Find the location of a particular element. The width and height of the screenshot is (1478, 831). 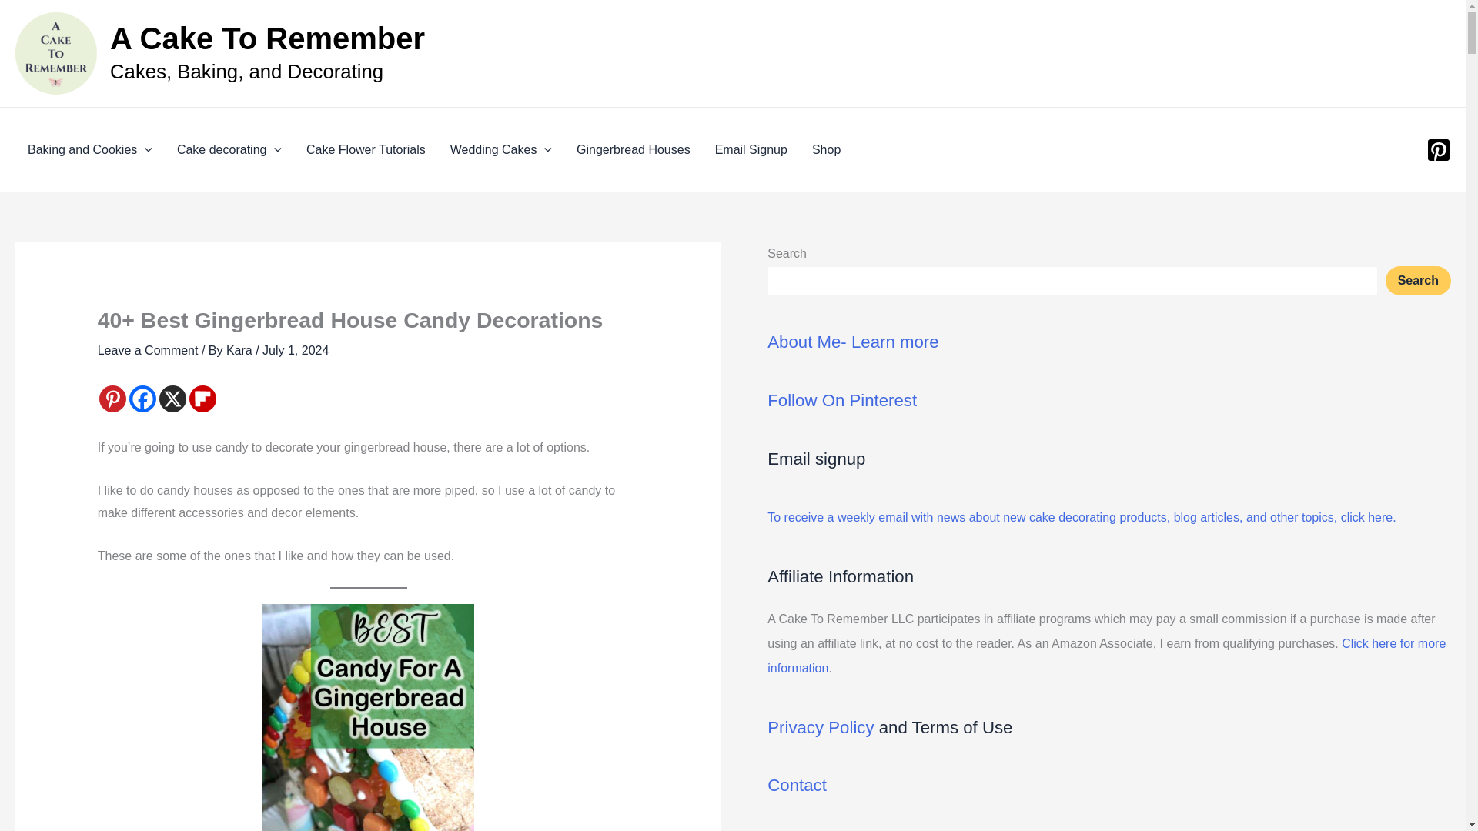

A Cake To Remember is located at coordinates (267, 38).